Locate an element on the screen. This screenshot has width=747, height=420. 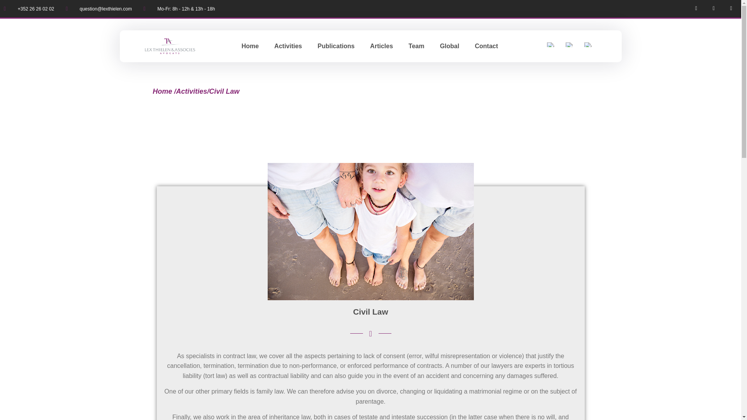
Publications is located at coordinates (336, 46).